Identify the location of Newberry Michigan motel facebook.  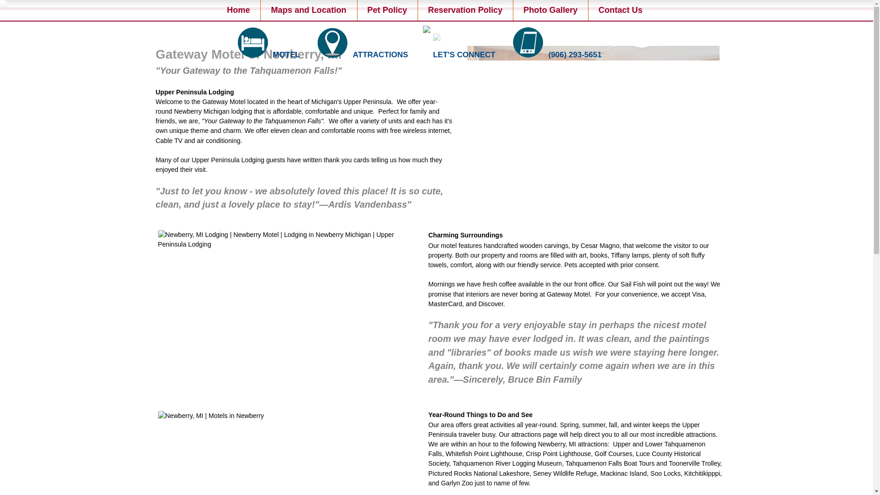
(426, 30).